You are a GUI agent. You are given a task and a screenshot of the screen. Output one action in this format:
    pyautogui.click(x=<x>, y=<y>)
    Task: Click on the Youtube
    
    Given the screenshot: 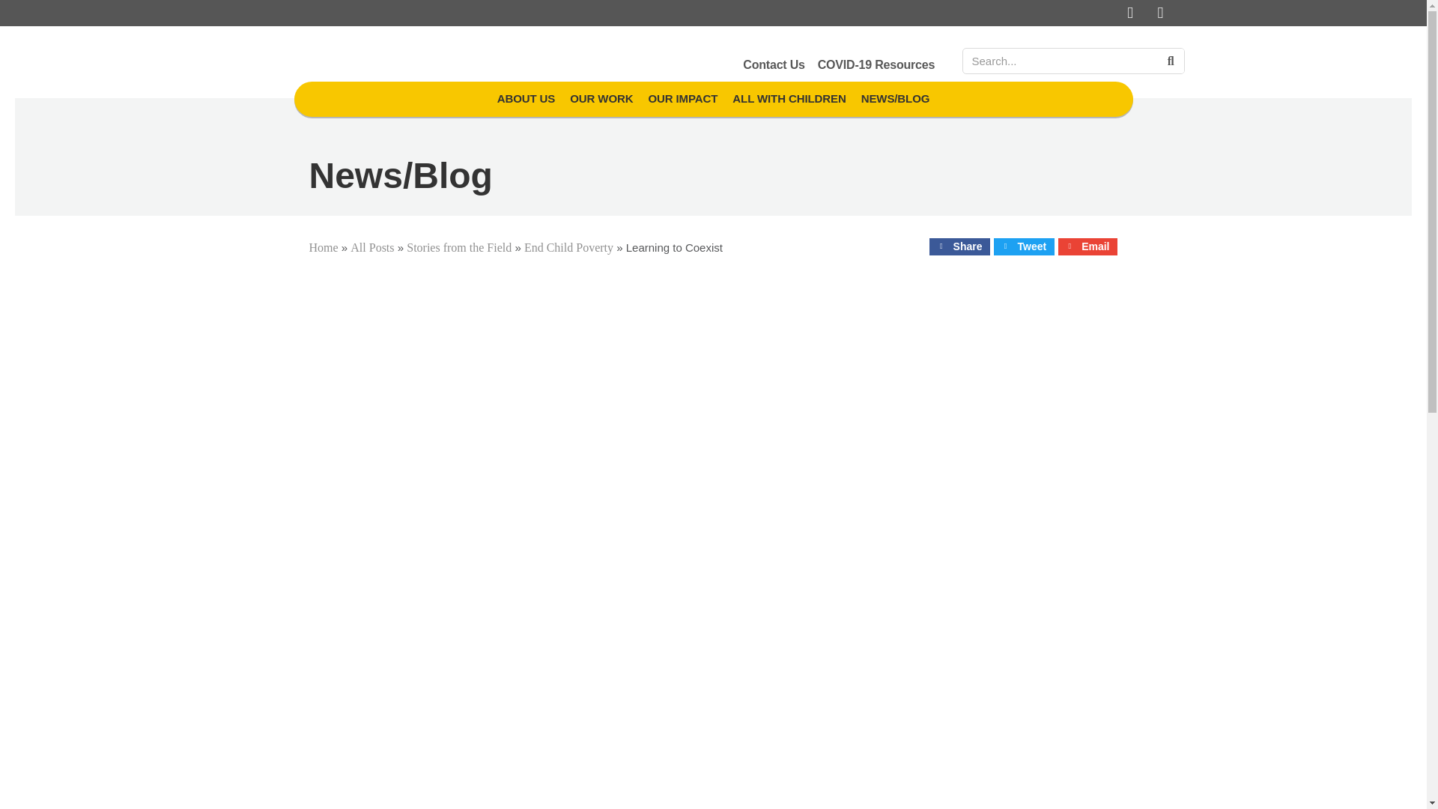 What is the action you would take?
    pyautogui.click(x=1161, y=13)
    